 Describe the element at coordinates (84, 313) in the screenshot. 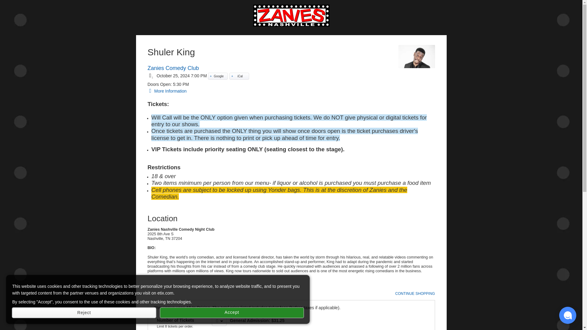

I see `Reject` at that location.